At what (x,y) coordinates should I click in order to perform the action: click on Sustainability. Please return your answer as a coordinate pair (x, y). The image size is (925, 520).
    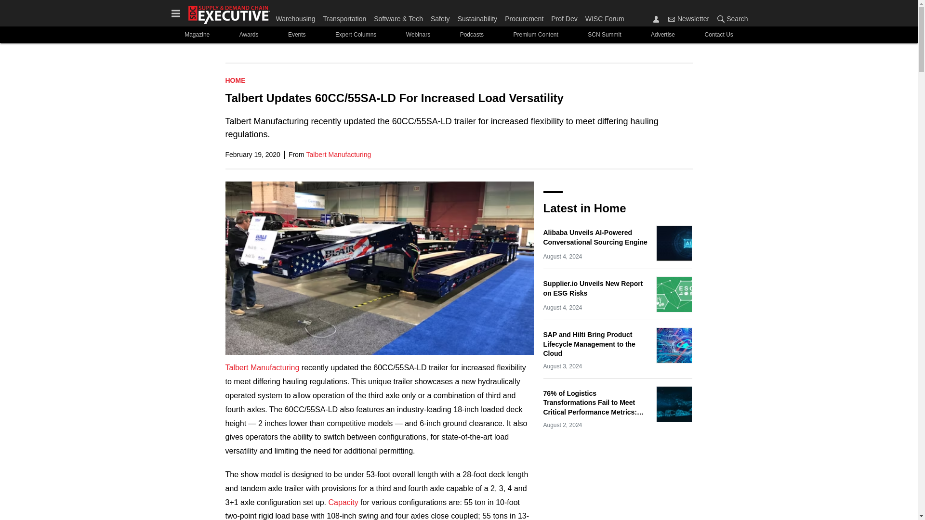
    Looking at the image, I should click on (477, 16).